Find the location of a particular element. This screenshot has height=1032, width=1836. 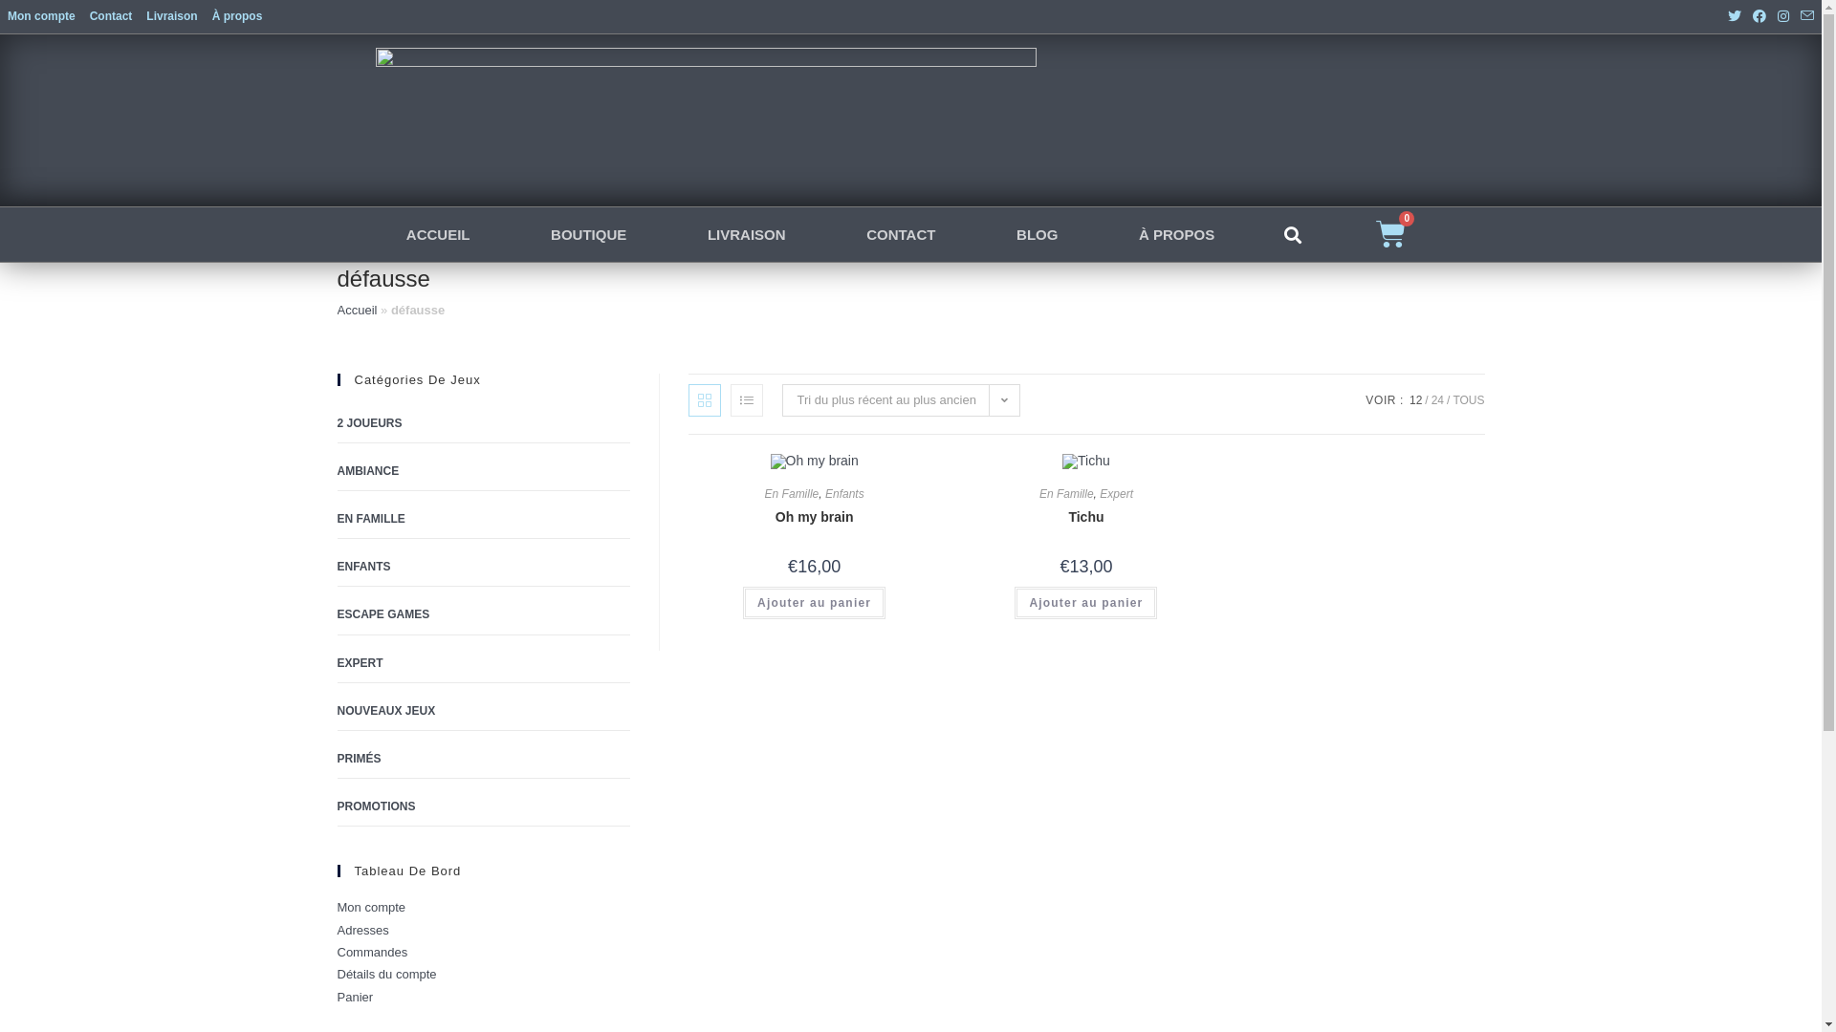

Vue en liste is located at coordinates (747, 400).